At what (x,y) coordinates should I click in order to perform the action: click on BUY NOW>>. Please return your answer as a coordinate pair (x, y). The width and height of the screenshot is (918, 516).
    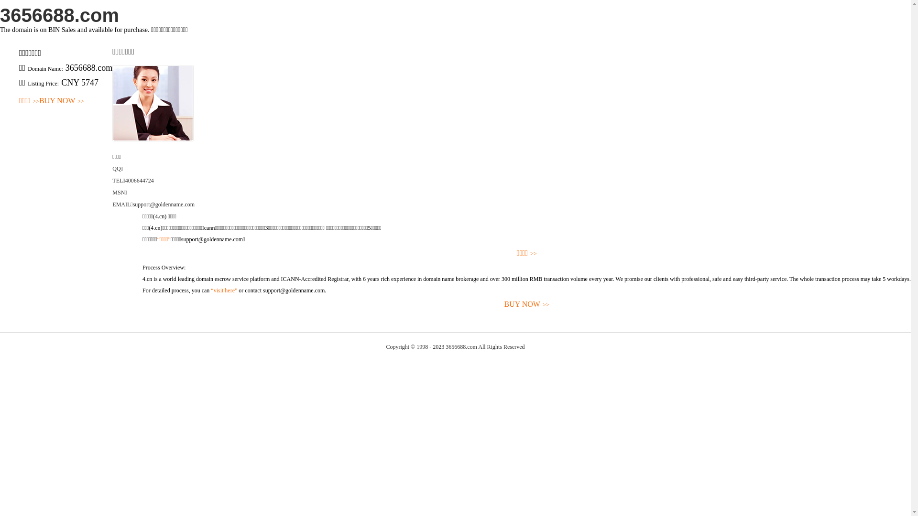
    Looking at the image, I should click on (527, 305).